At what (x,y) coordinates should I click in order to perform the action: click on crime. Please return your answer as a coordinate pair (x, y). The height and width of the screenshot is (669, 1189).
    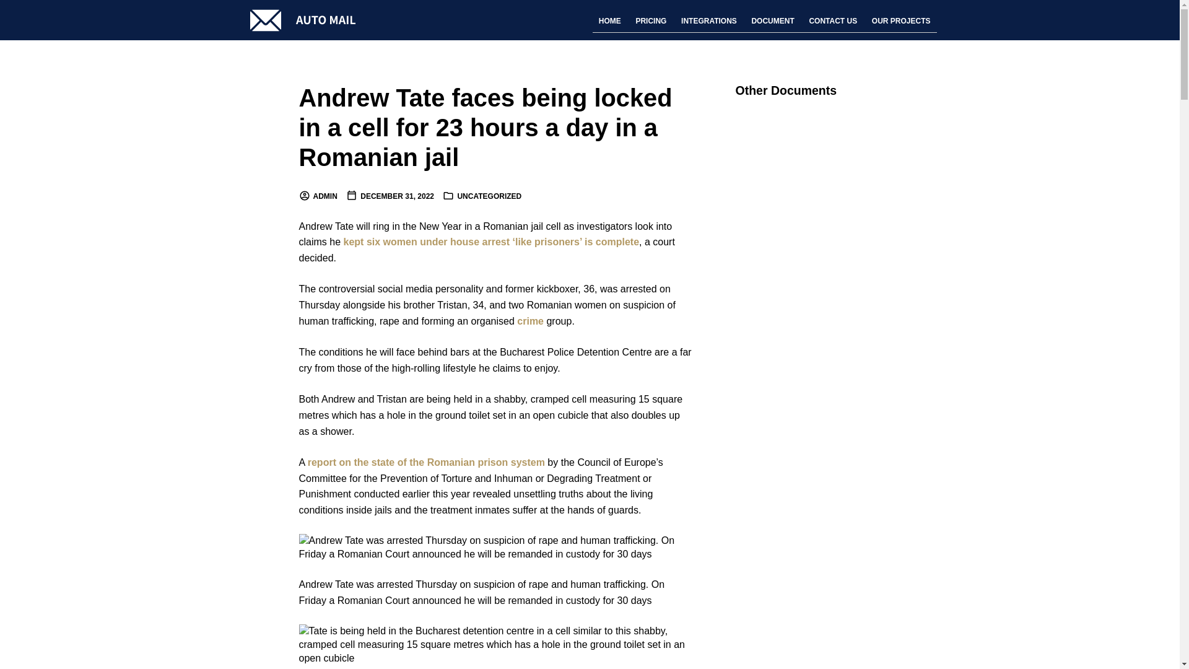
    Looking at the image, I should click on (530, 321).